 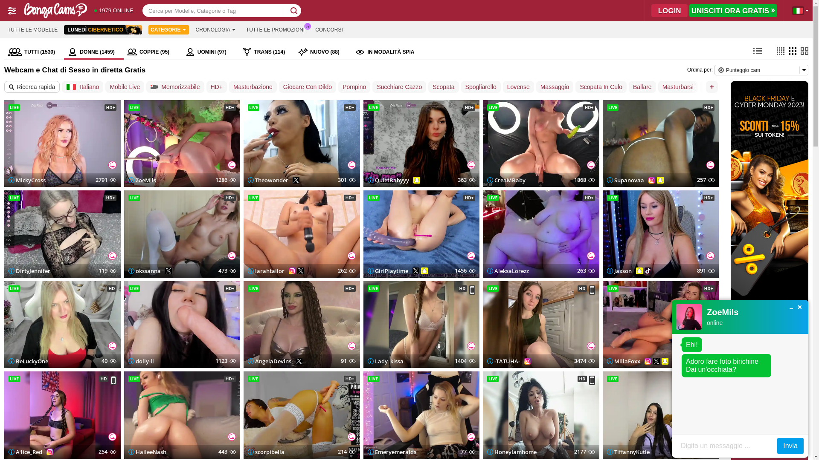 I want to click on Mobile Live, so click(x=125, y=87).